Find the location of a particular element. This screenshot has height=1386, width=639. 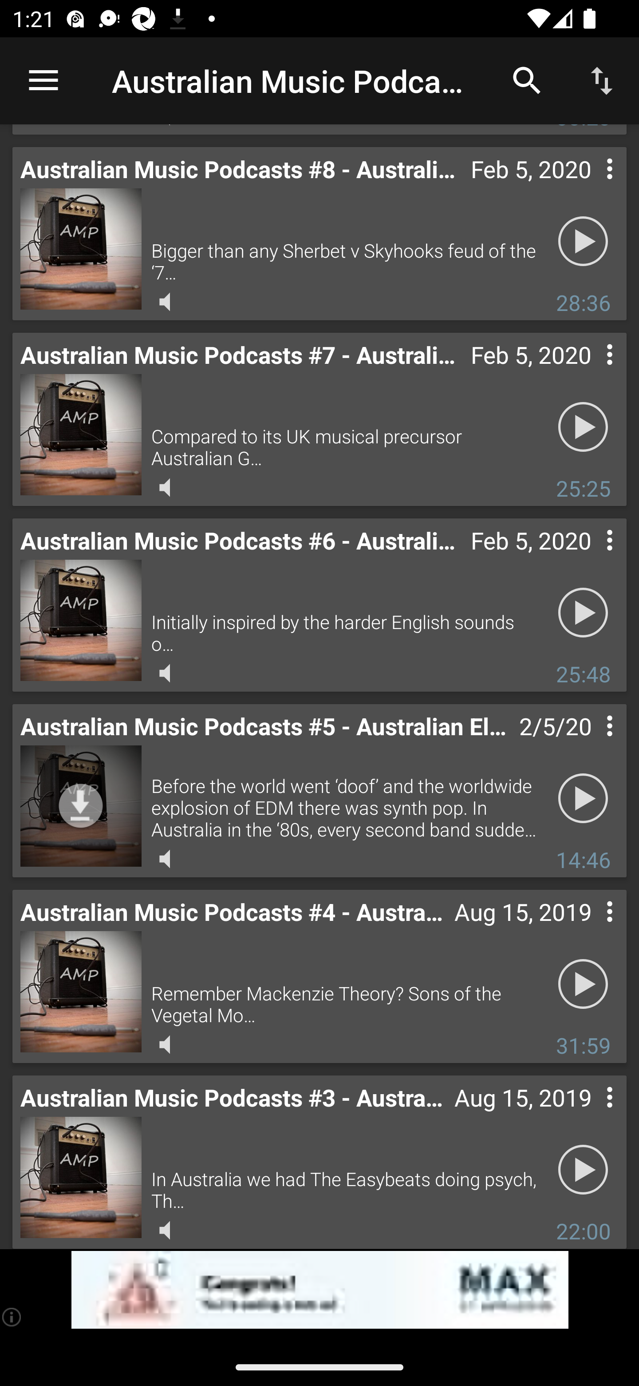

Search is located at coordinates (527, 80).